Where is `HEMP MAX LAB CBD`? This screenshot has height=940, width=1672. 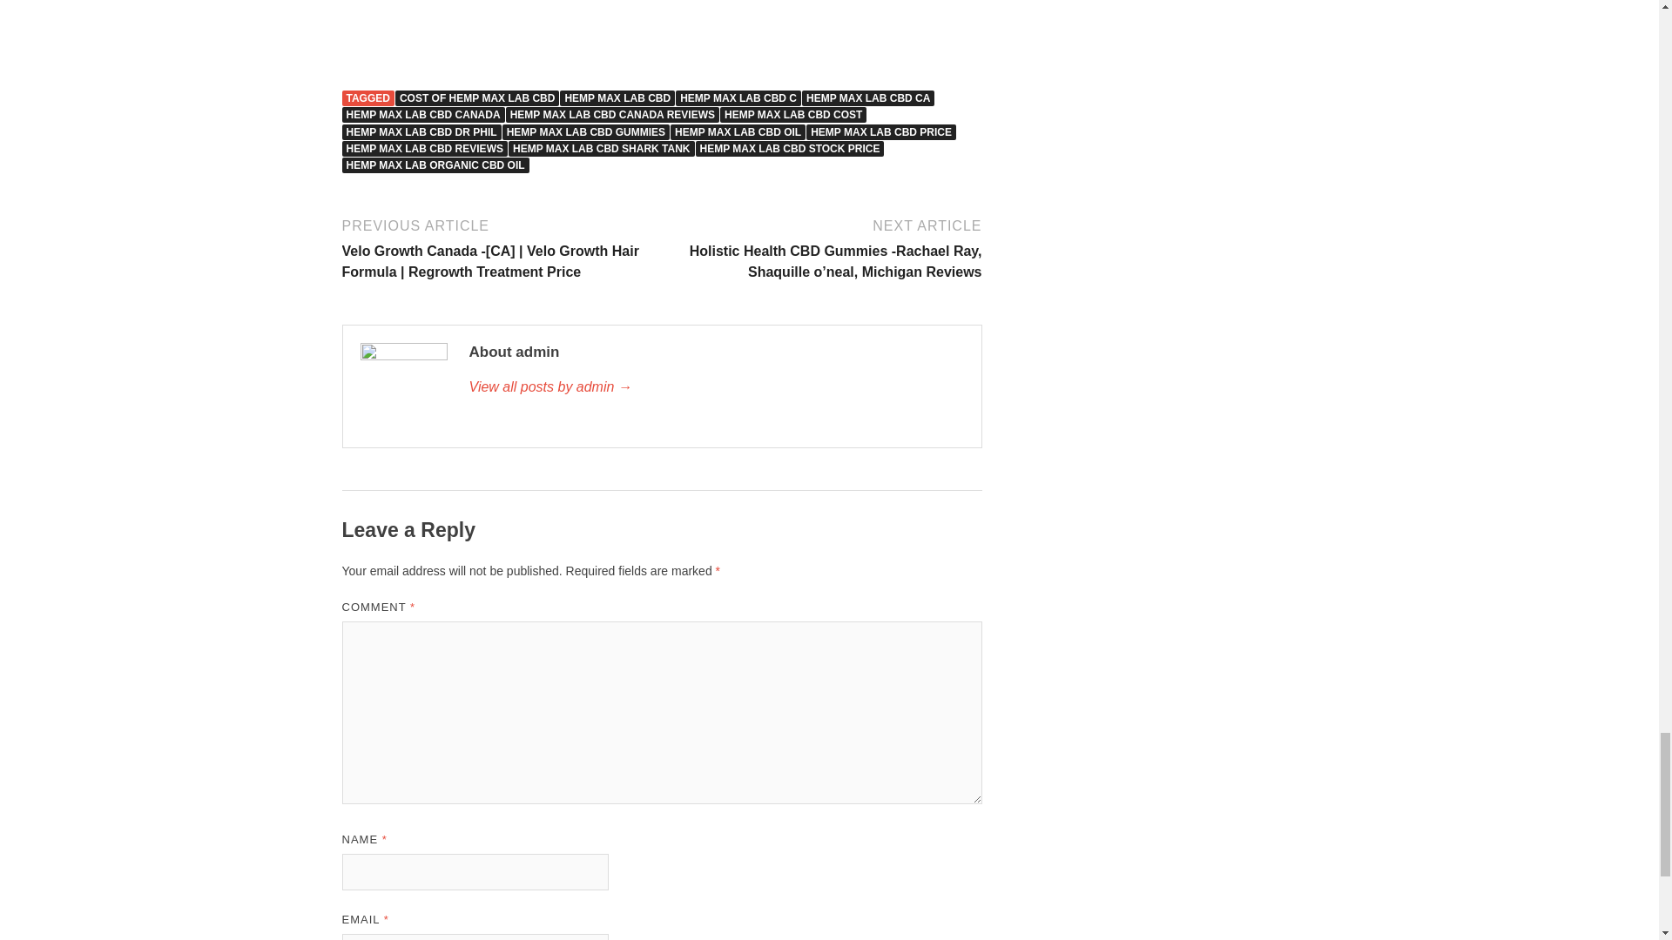 HEMP MAX LAB CBD is located at coordinates (617, 97).